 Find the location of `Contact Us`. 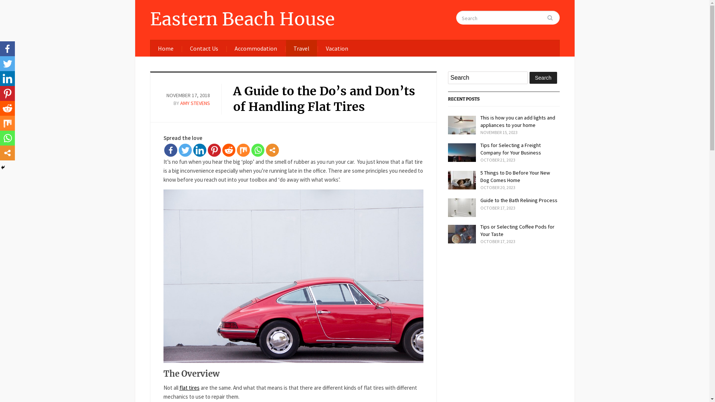

Contact Us is located at coordinates (204, 48).